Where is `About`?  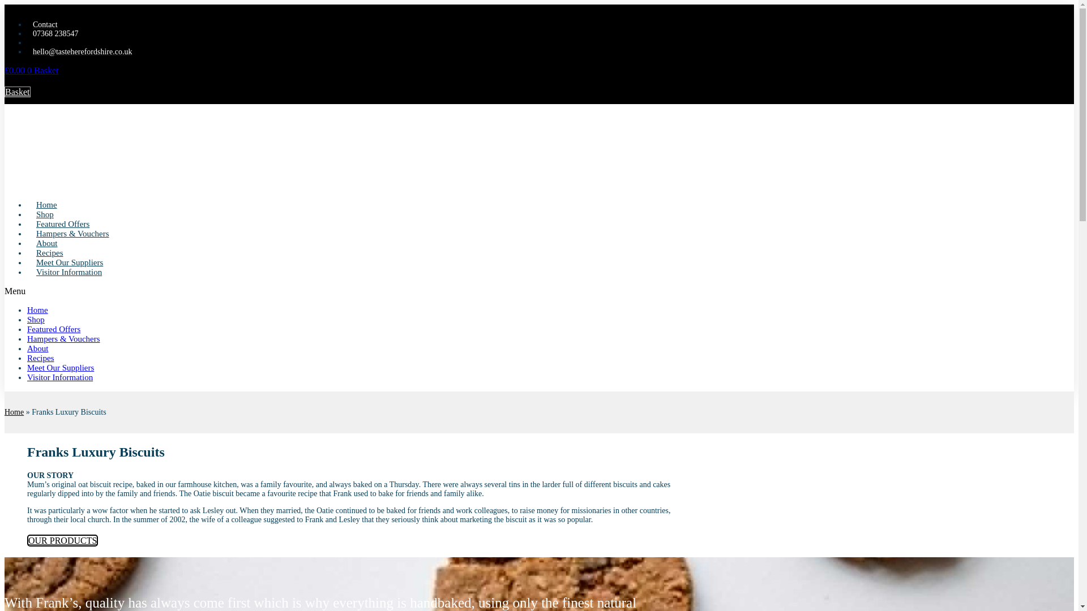 About is located at coordinates (46, 243).